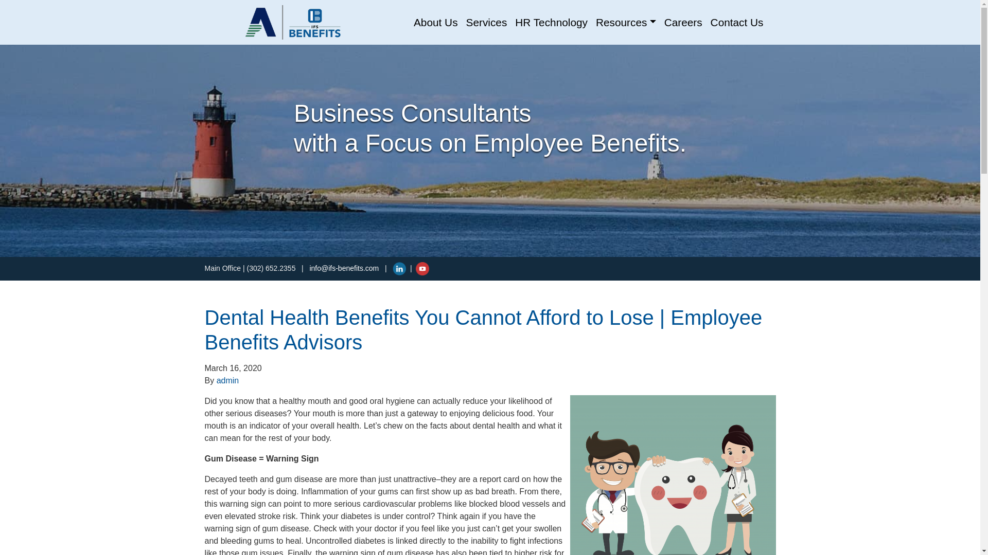 This screenshot has height=555, width=988. What do you see at coordinates (737, 22) in the screenshot?
I see `Contact Us` at bounding box center [737, 22].